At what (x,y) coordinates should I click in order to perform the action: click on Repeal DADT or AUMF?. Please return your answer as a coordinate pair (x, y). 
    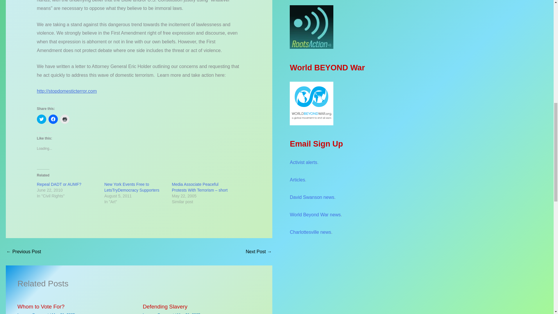
    Looking at the image, I should click on (59, 184).